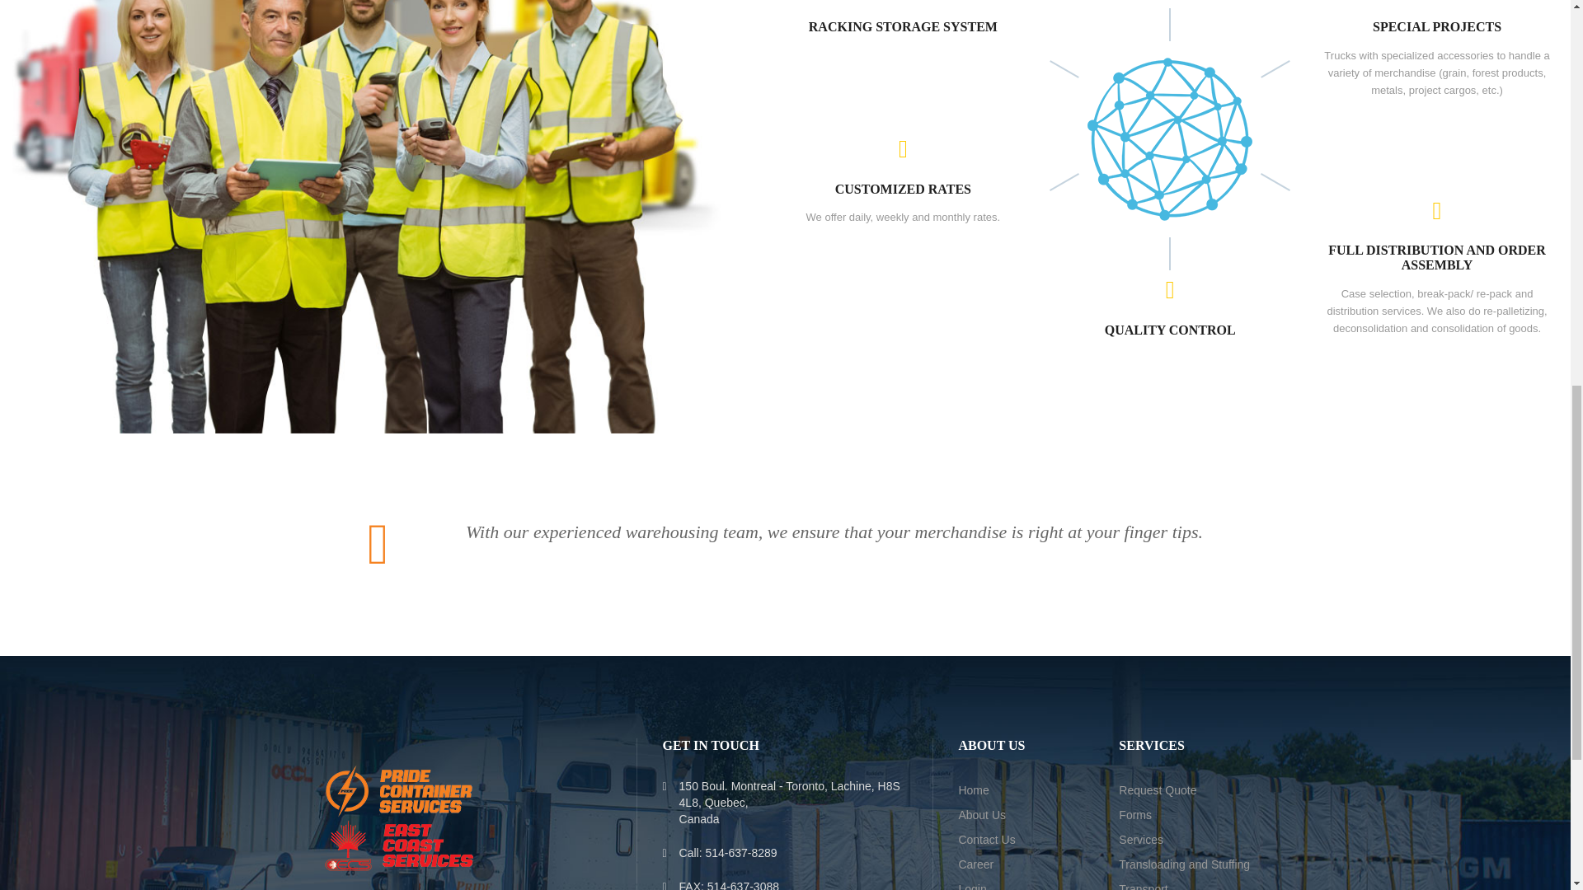 This screenshot has width=1583, height=890. I want to click on About Us, so click(981, 814).